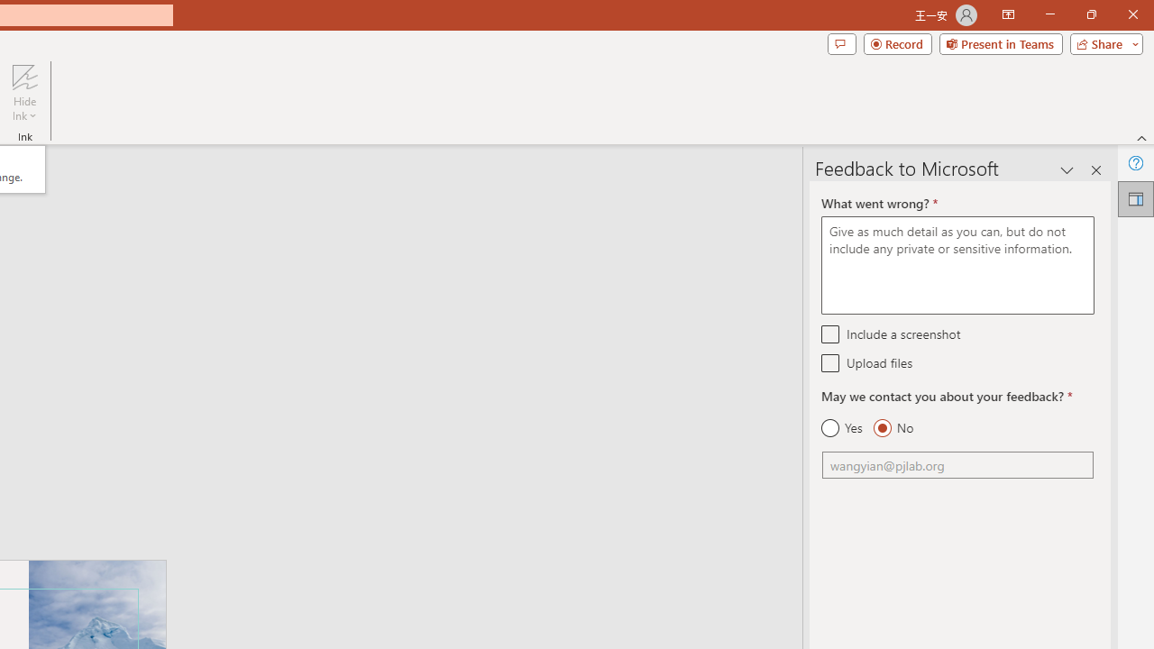  What do you see at coordinates (1136, 198) in the screenshot?
I see `Feedback to Microsoft` at bounding box center [1136, 198].